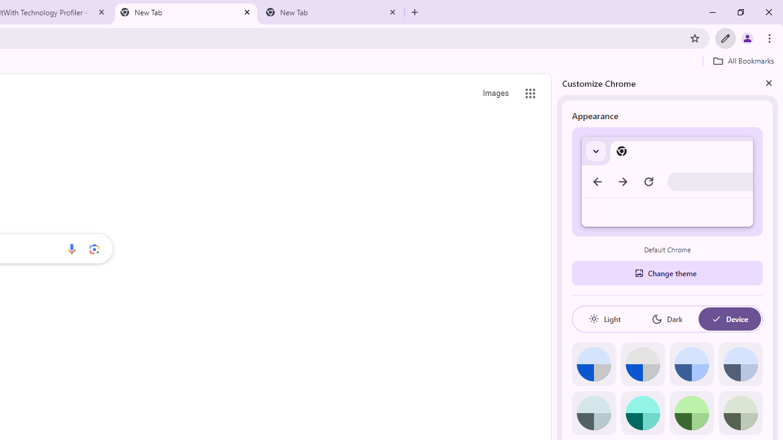 Image resolution: width=783 pixels, height=440 pixels. I want to click on Search by voice, so click(71, 249).